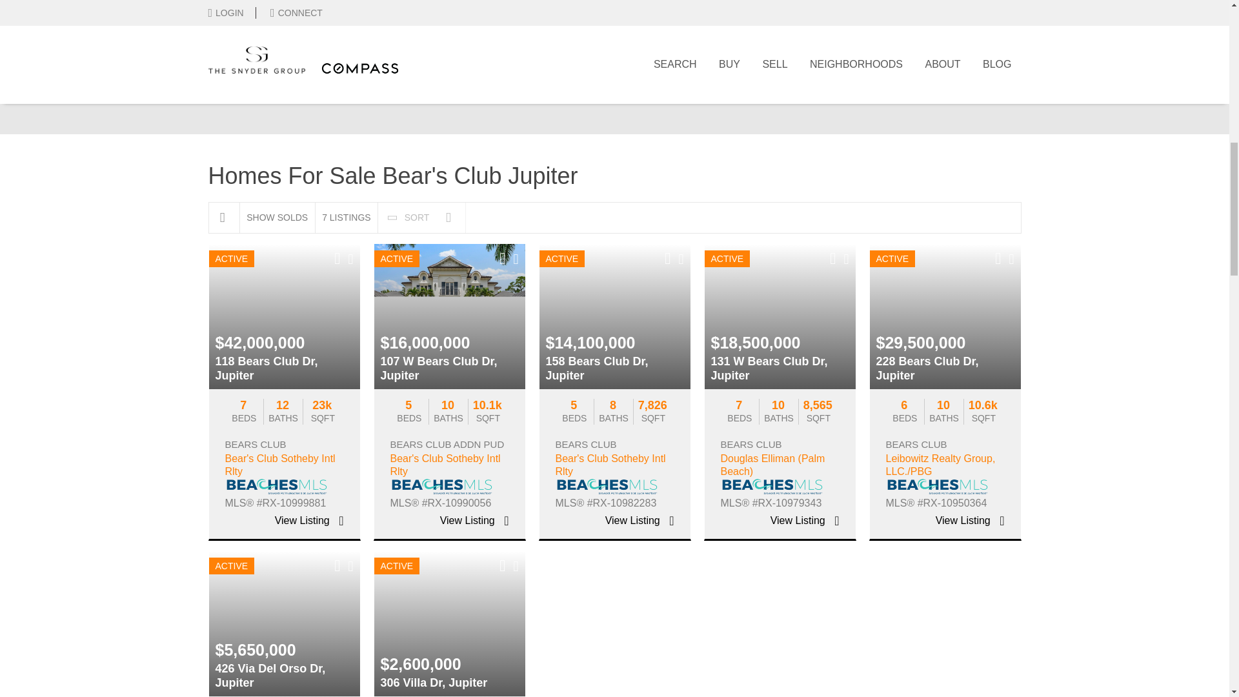  What do you see at coordinates (614, 316) in the screenshot?
I see `View more information about 158 Bears Club Dr.` at bounding box center [614, 316].